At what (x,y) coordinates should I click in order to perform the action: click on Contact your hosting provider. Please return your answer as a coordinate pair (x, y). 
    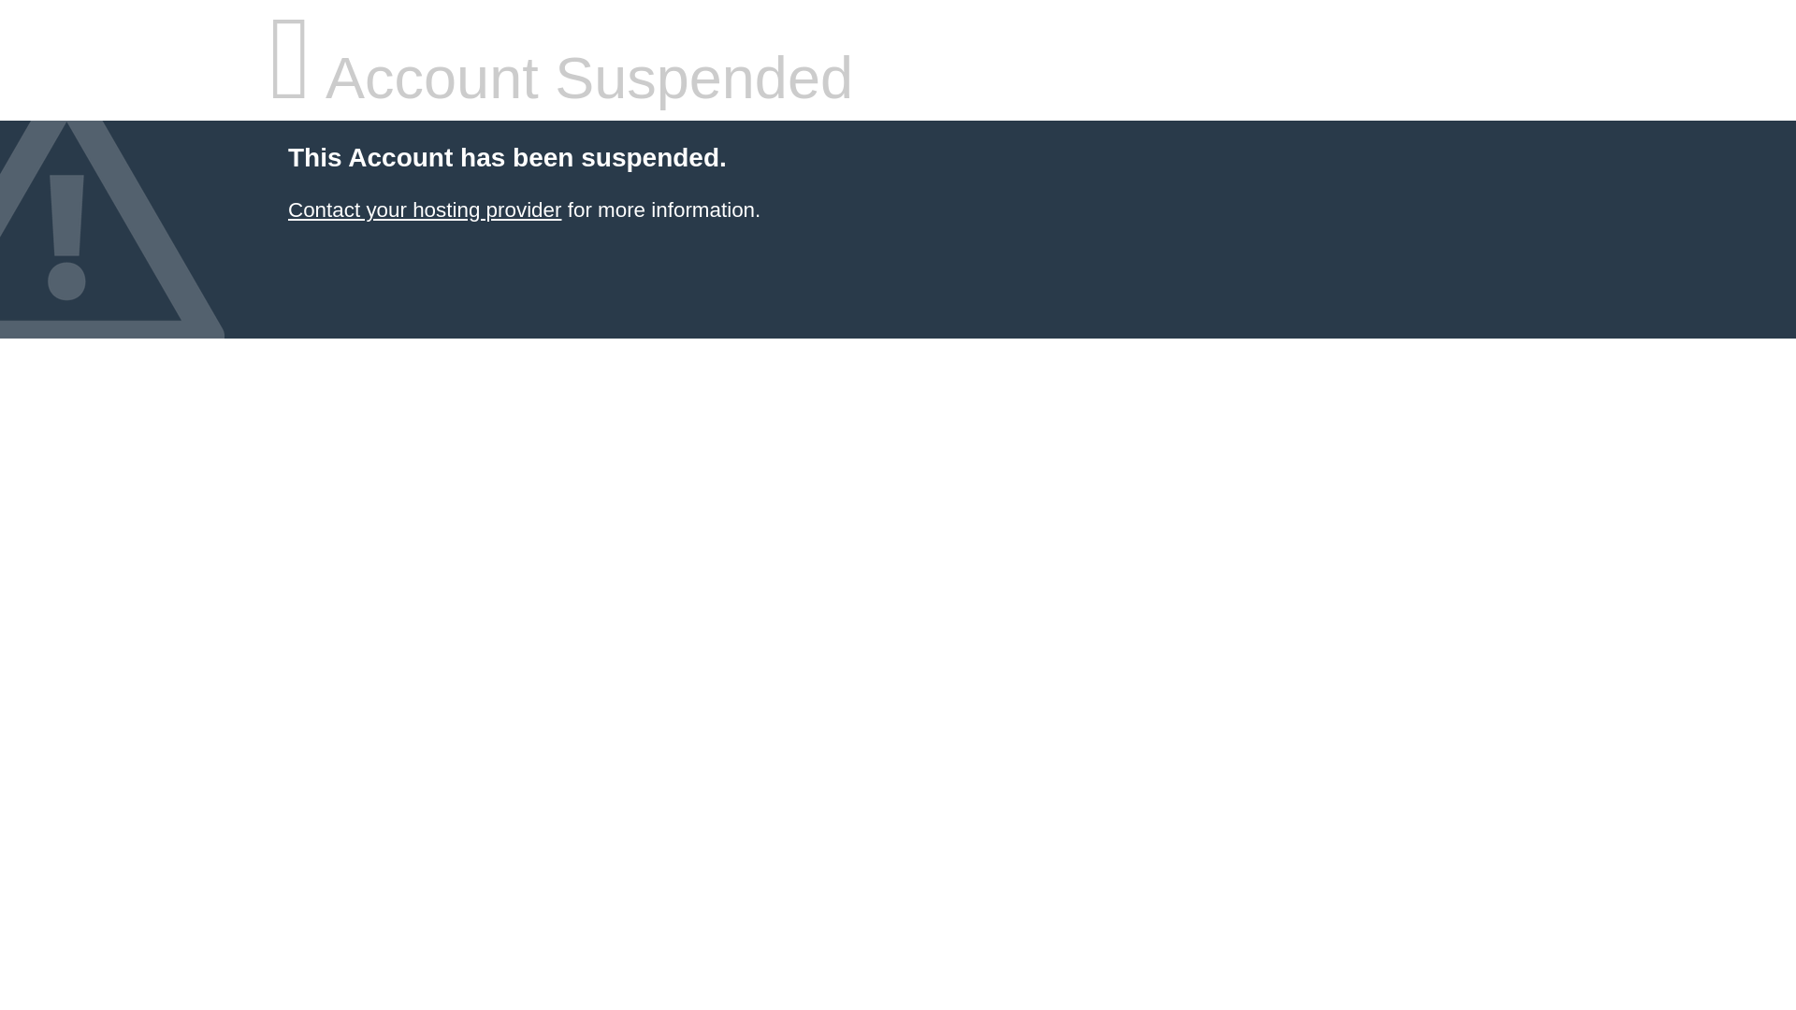
    Looking at the image, I should click on (424, 209).